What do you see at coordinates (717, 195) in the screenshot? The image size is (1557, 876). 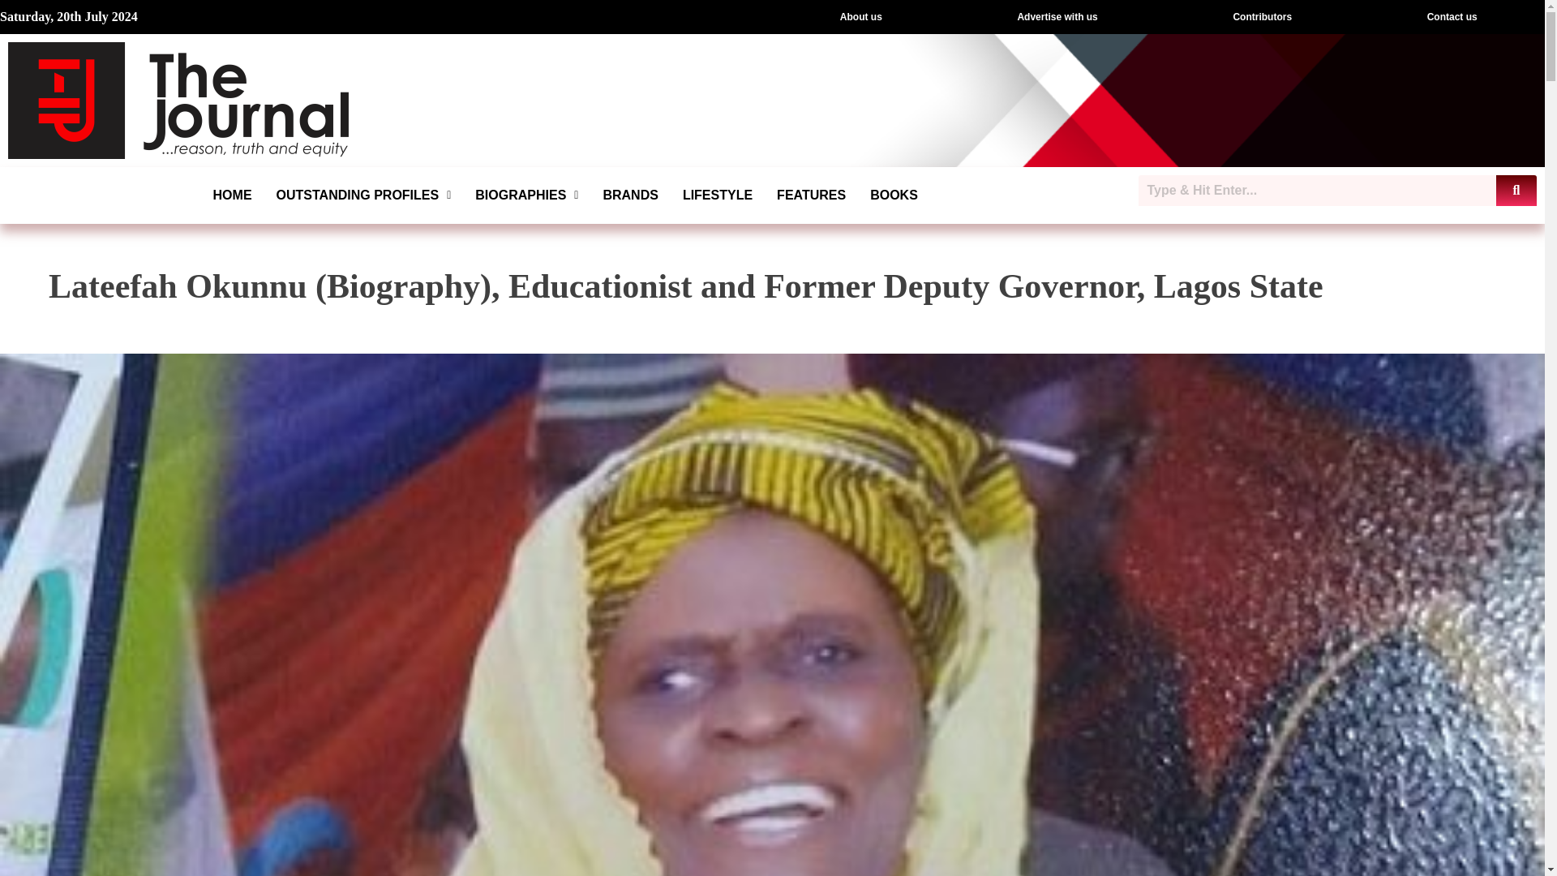 I see `LIFESTYLE` at bounding box center [717, 195].